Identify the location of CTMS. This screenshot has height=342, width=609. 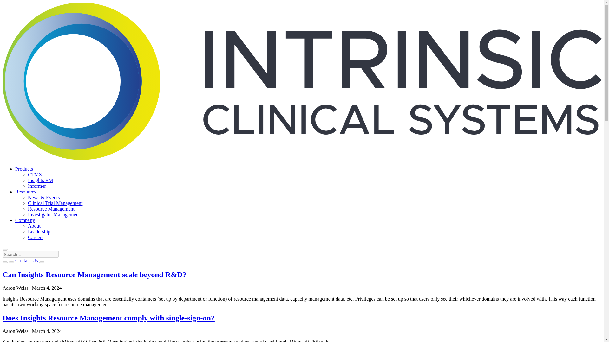
(35, 175).